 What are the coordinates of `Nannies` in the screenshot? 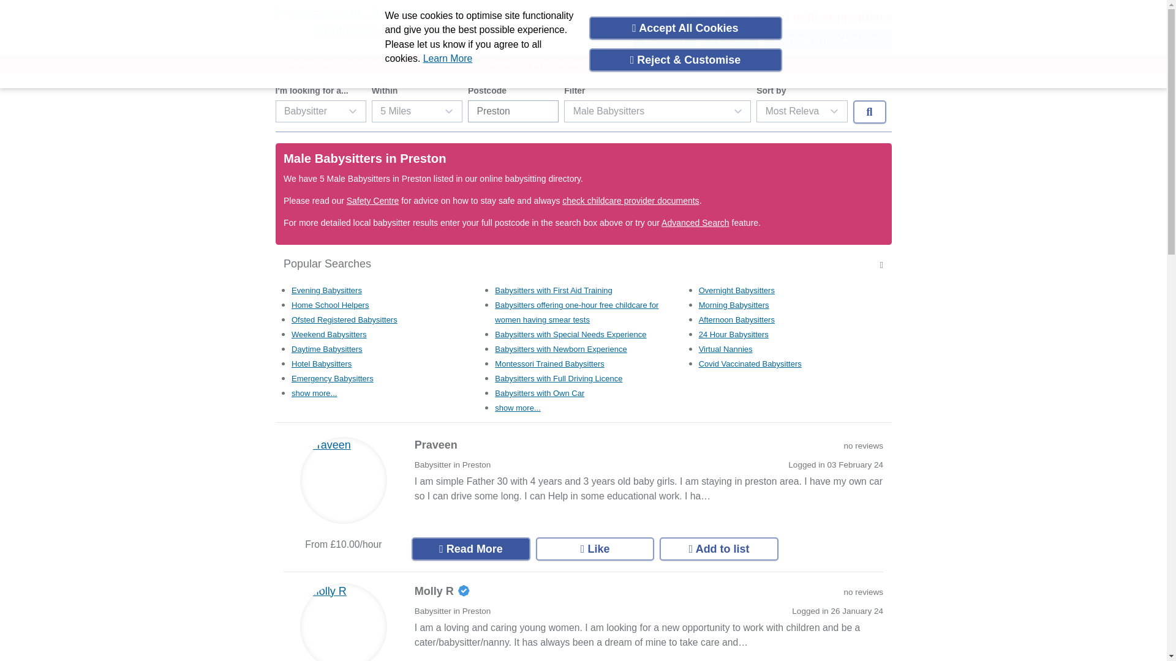 It's located at (418, 64).